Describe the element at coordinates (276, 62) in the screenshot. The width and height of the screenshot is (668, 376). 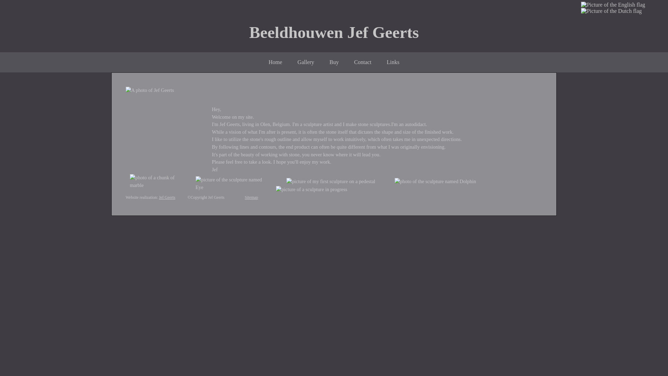
I see `Home` at that location.